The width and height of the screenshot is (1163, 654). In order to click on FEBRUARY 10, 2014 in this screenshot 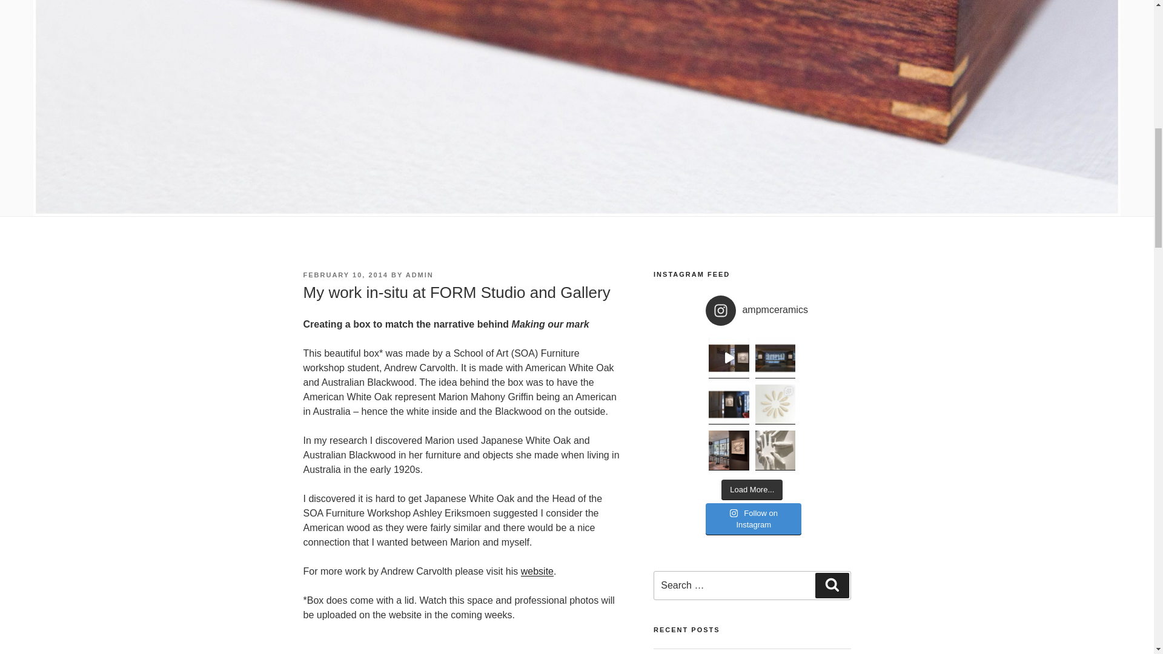, I will do `click(345, 275)`.